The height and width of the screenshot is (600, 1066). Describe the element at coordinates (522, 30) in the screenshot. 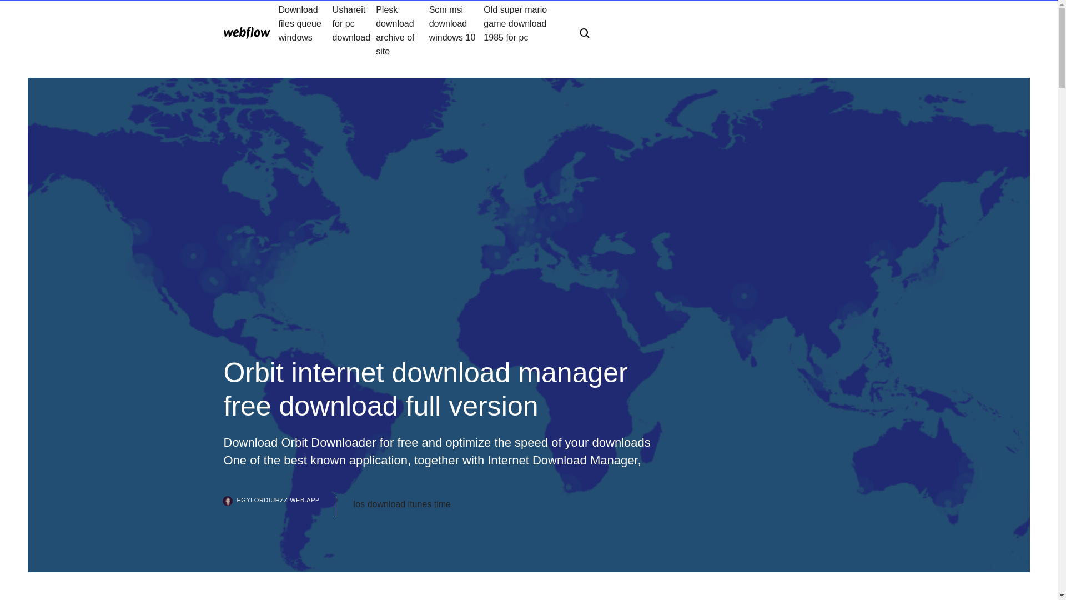

I see `Old super mario game download 1985 for pc` at that location.